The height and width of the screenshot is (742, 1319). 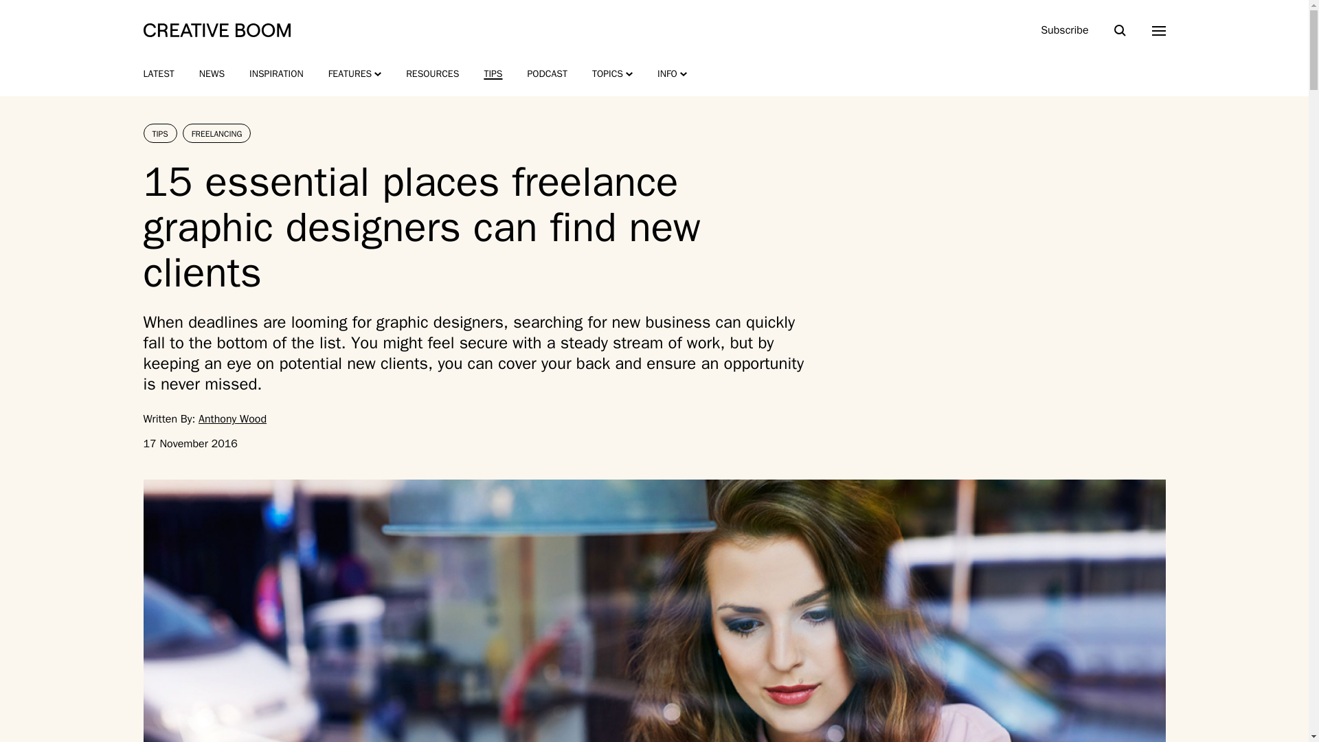 I want to click on TIPS, so click(x=493, y=74).